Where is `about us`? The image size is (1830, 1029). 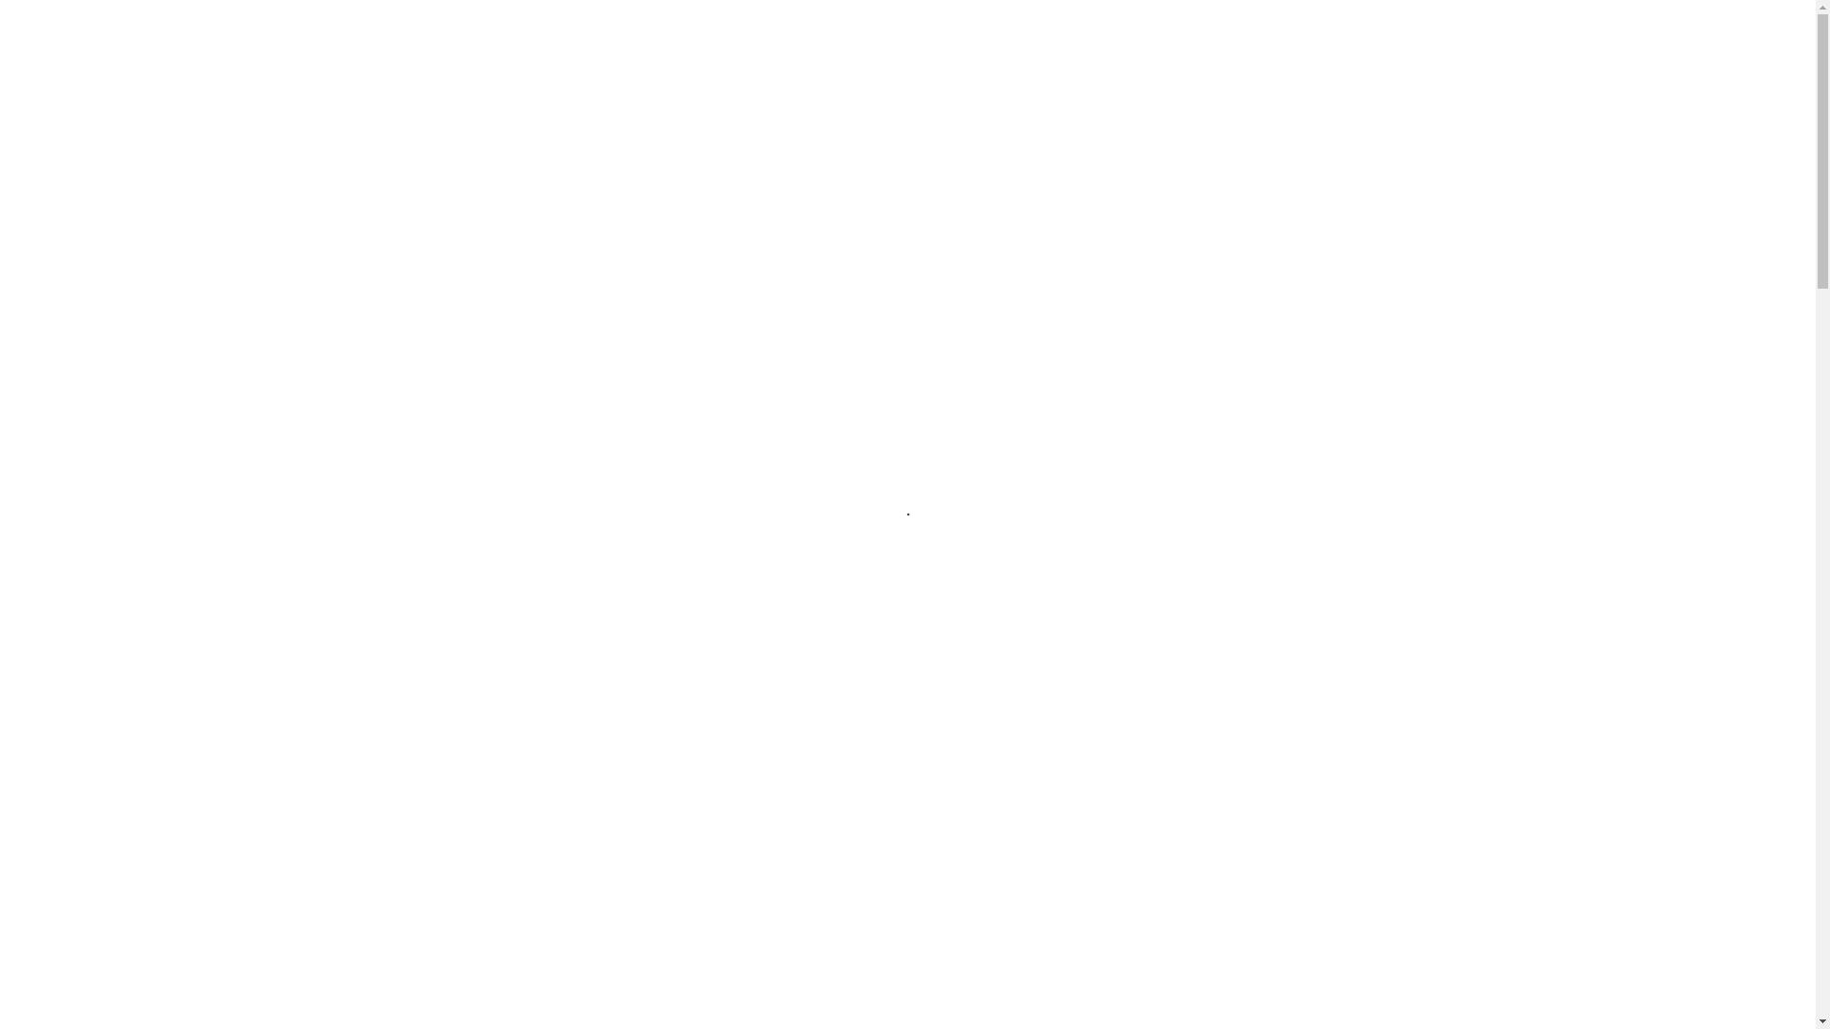
about us is located at coordinates (494, 158).